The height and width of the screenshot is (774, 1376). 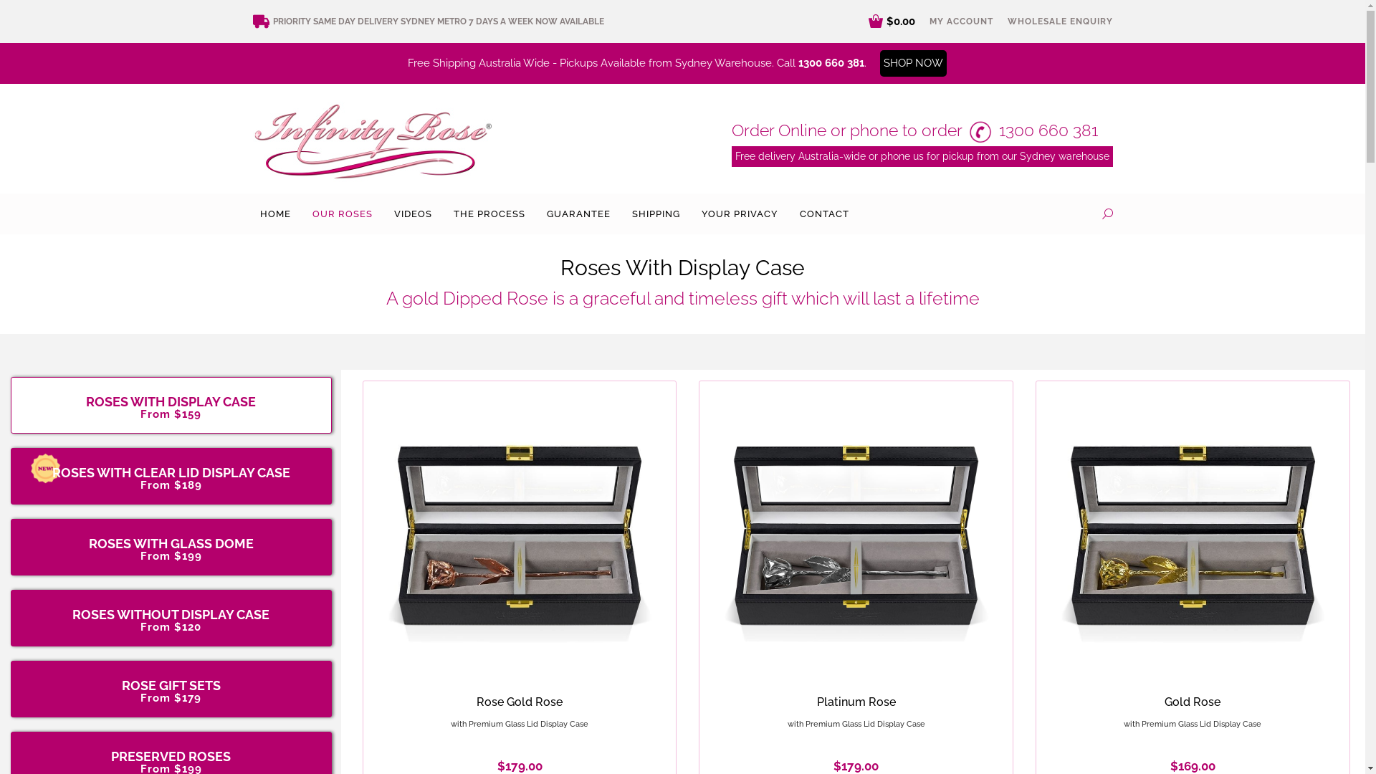 What do you see at coordinates (343, 214) in the screenshot?
I see `OUR ROSES` at bounding box center [343, 214].